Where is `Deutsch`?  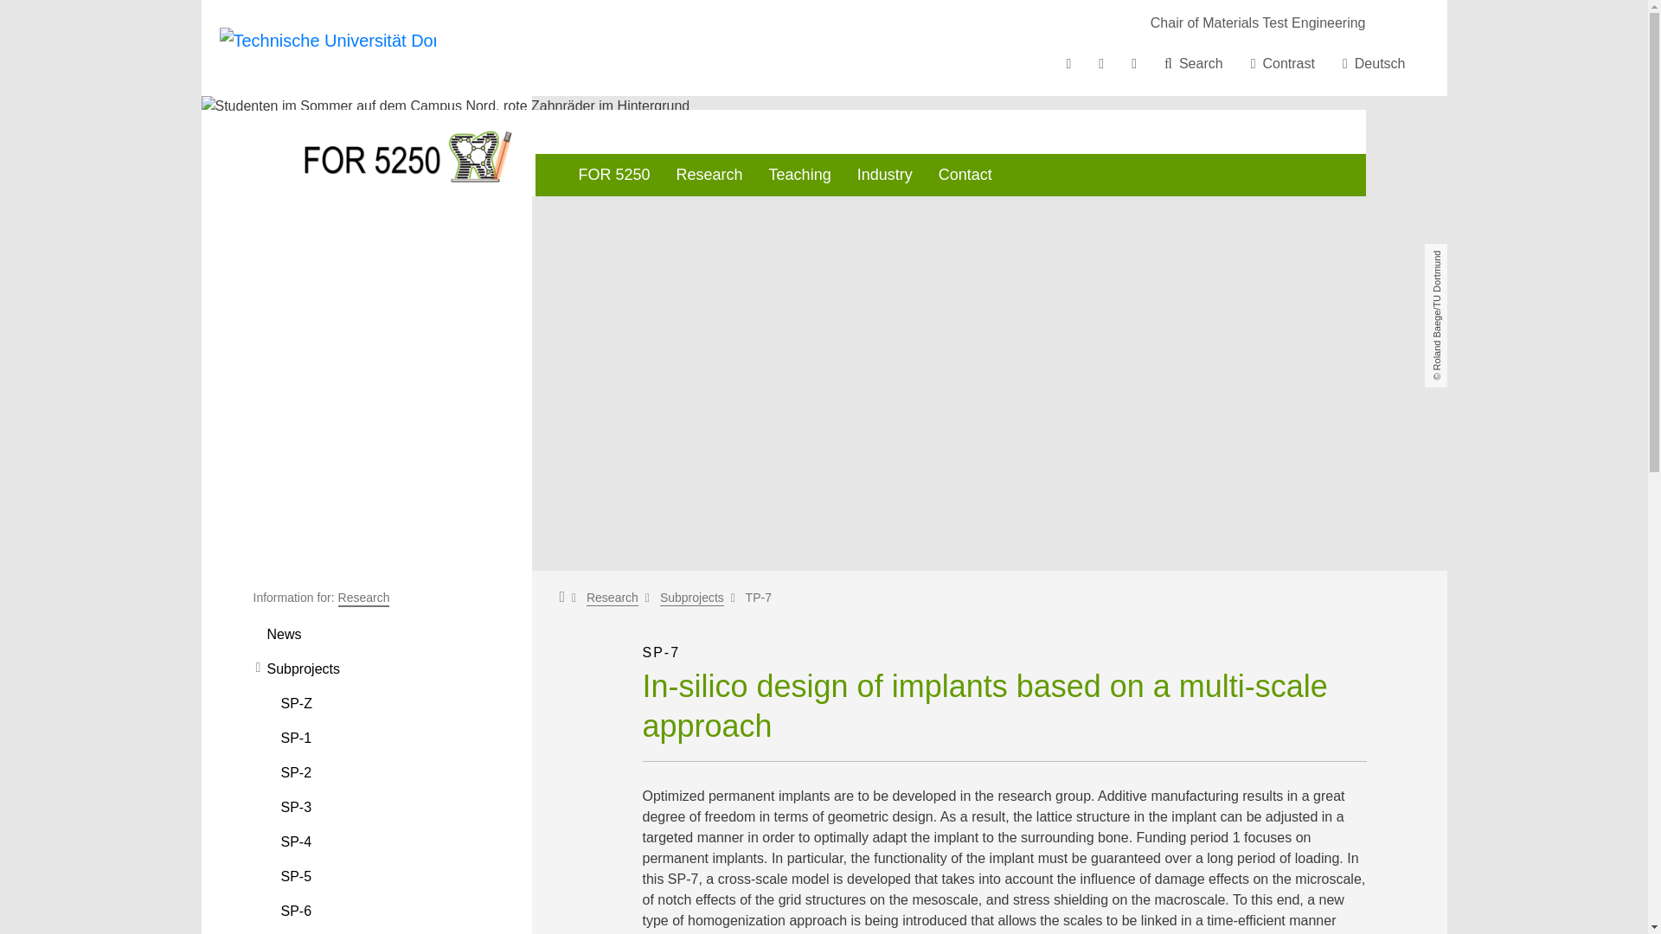
Deutsch is located at coordinates (1374, 64).